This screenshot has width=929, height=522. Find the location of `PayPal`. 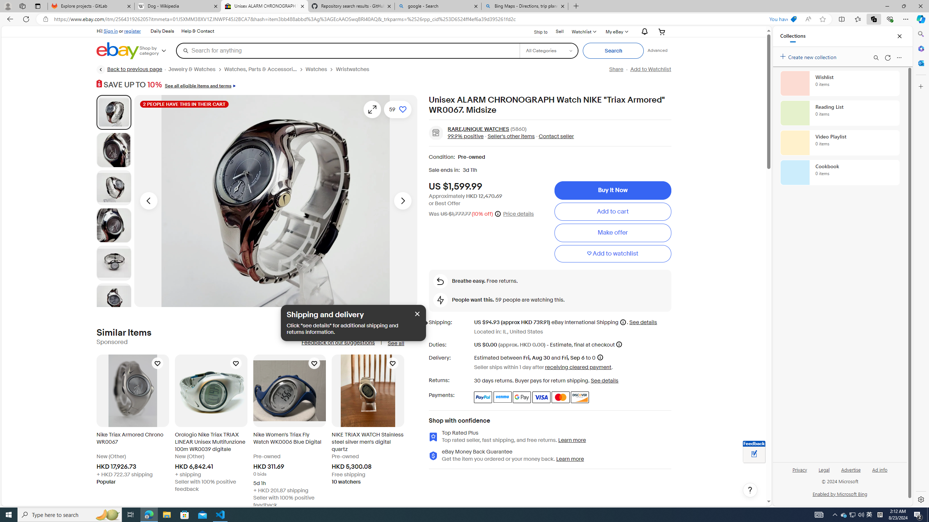

PayPal is located at coordinates (483, 397).